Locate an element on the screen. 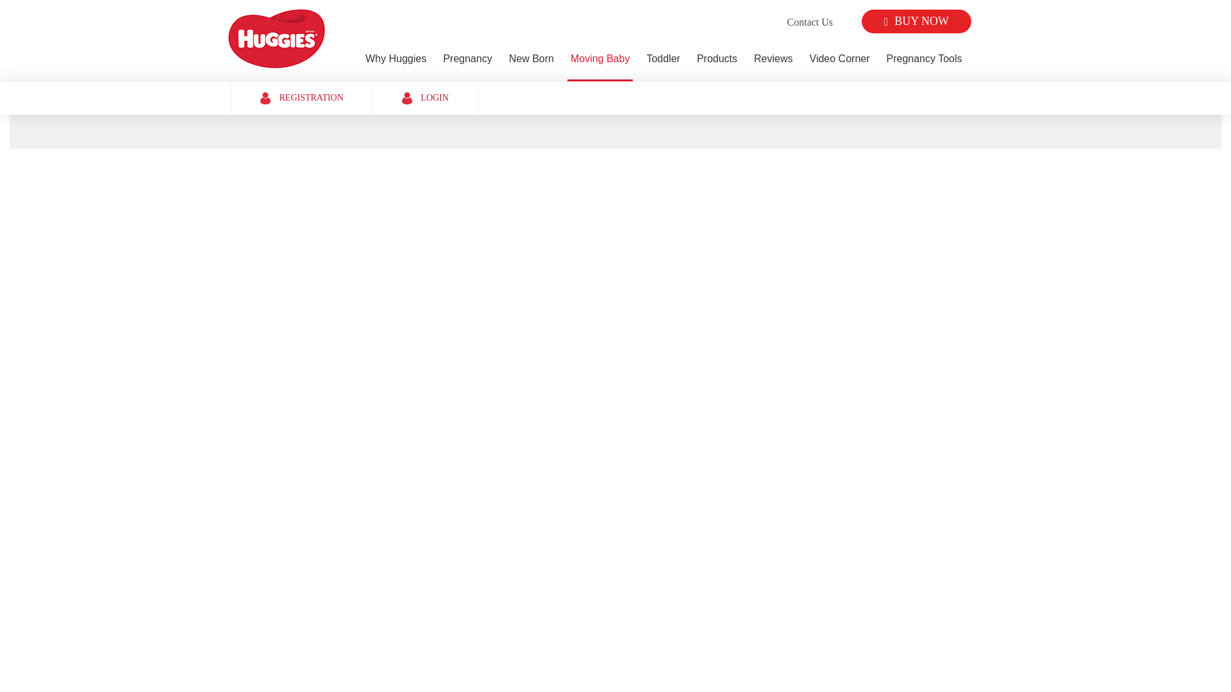 This screenshot has width=1231, height=692. New Born is located at coordinates (532, 62).